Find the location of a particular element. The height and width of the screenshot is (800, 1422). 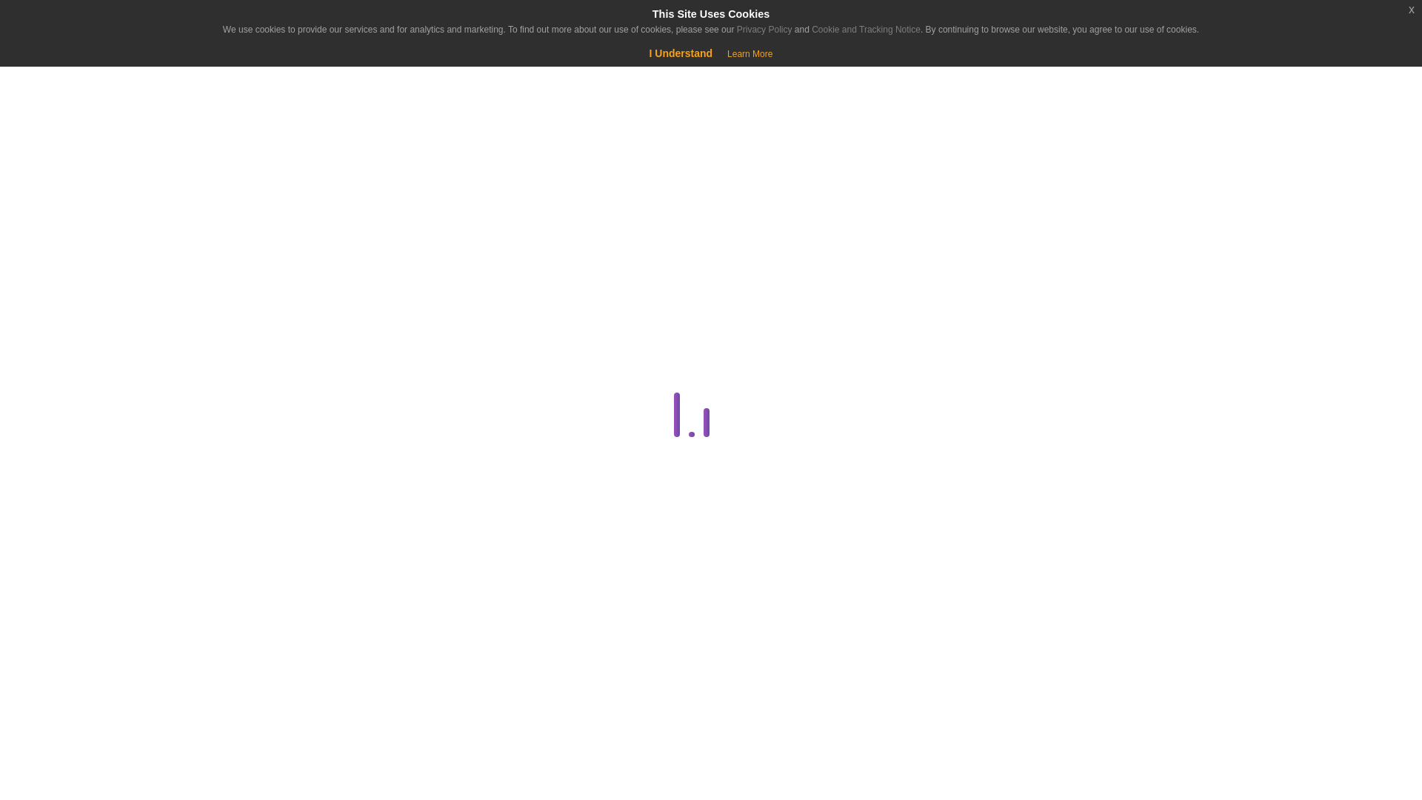

Email is located at coordinates (275, 590).